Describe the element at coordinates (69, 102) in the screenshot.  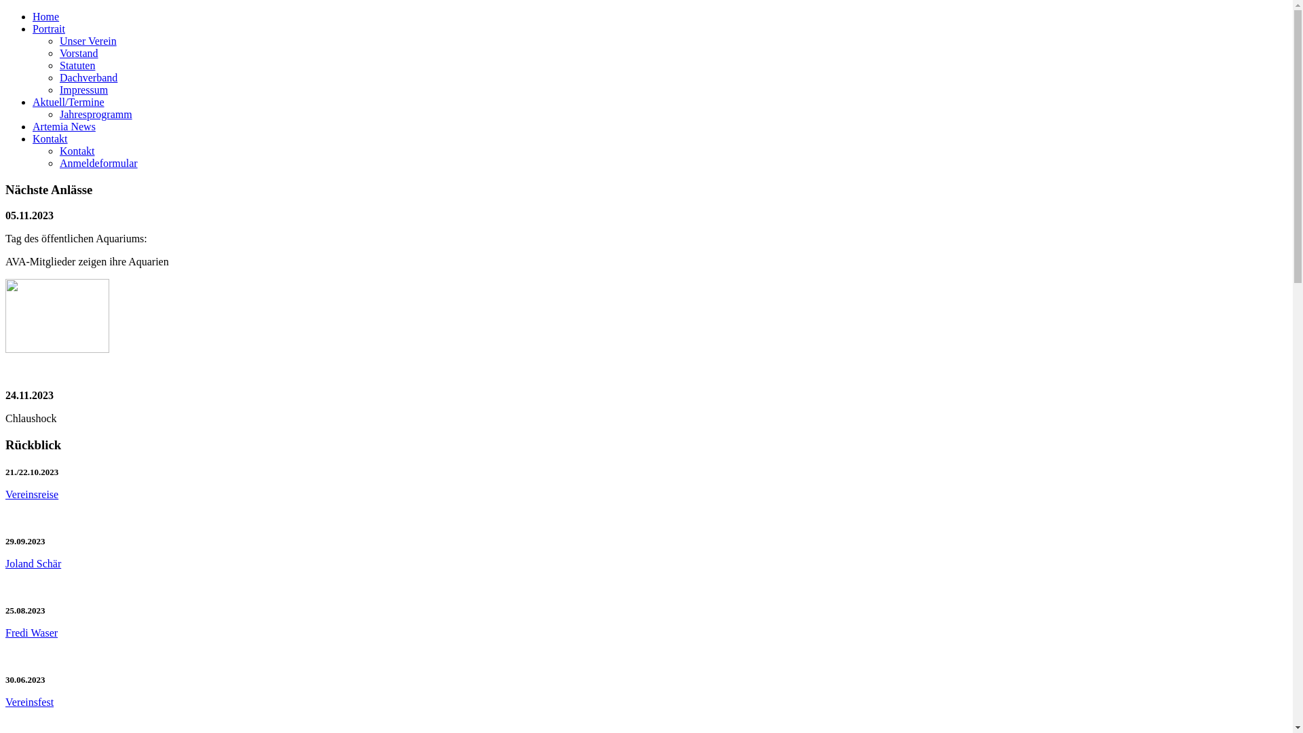
I see `Aktuell/Termine` at that location.